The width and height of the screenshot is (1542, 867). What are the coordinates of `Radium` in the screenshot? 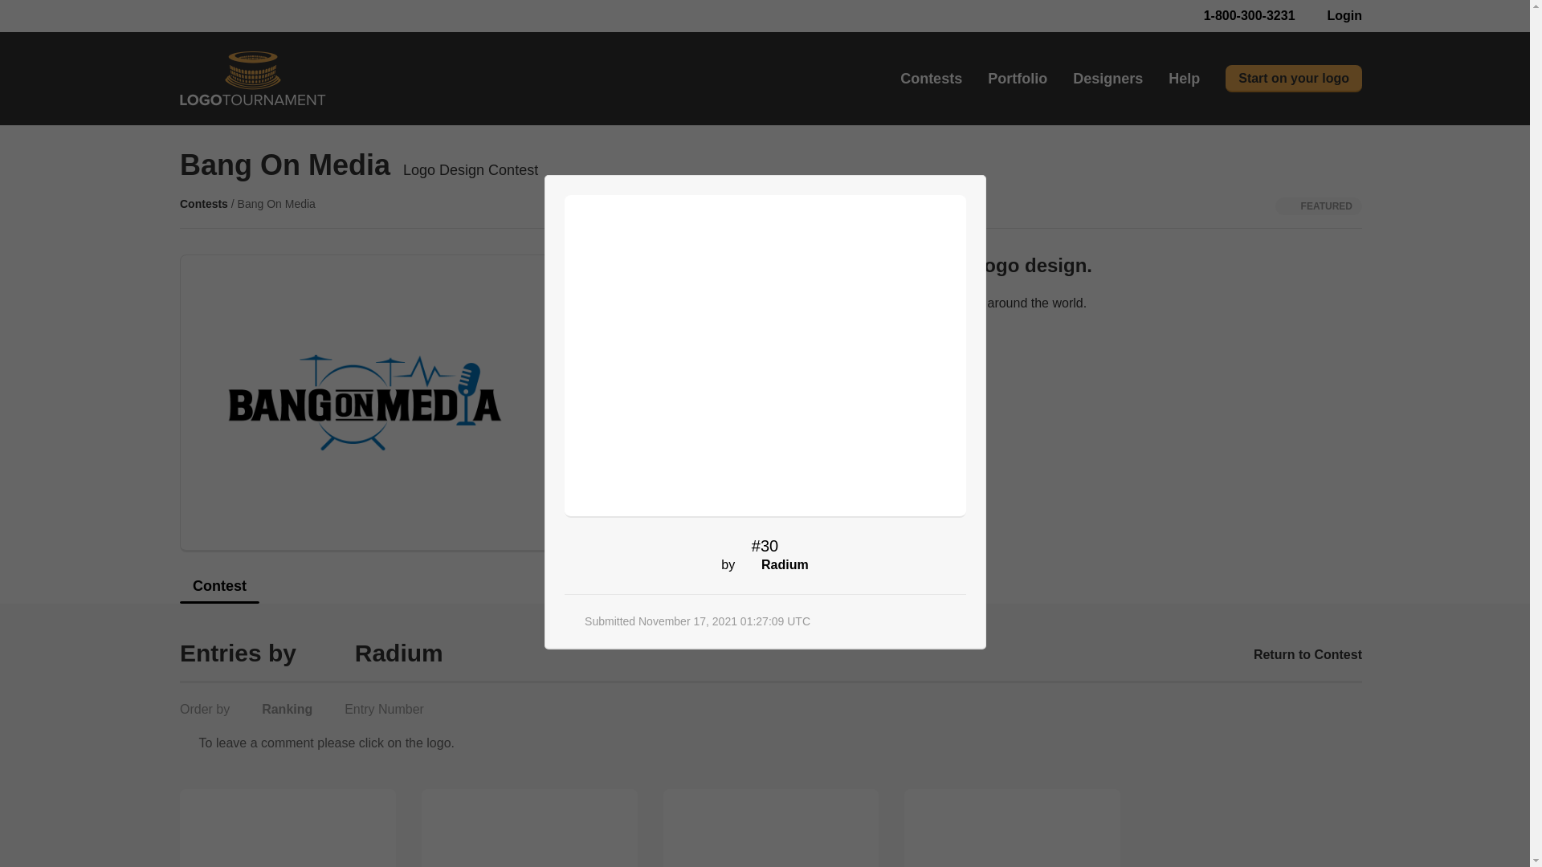 It's located at (398, 653).